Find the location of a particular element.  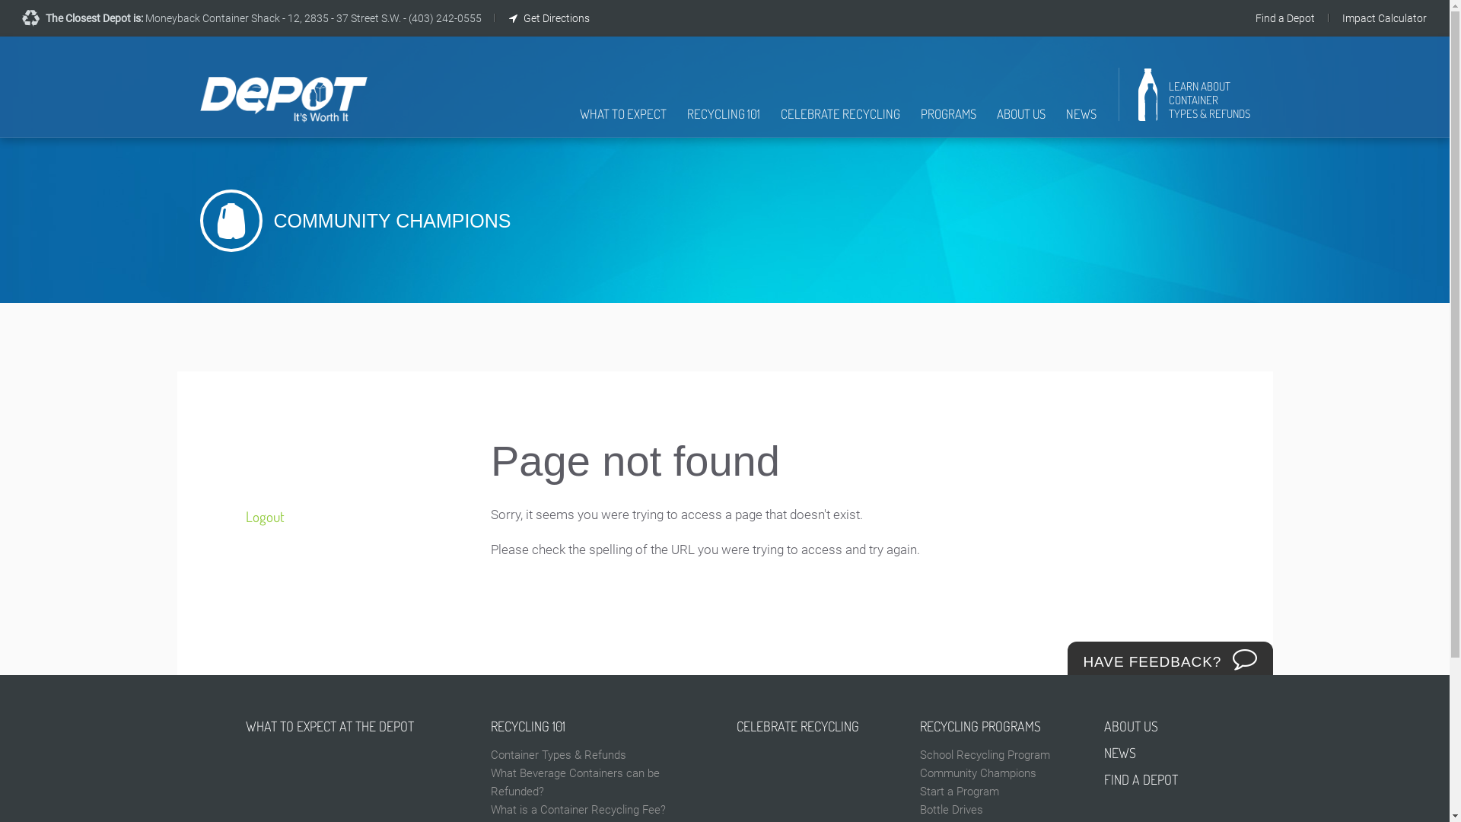

LEARN ABOUT
CONTAINER
TYPES & REFUNDS is located at coordinates (1195, 100).